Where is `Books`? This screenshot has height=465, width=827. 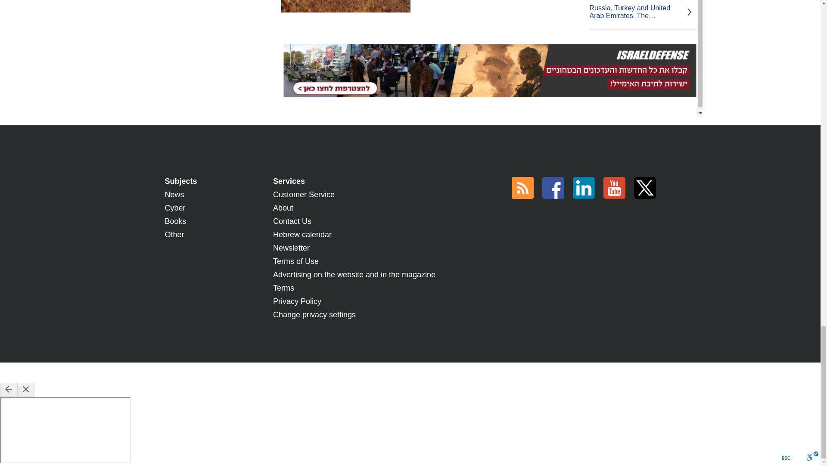 Books is located at coordinates (175, 221).